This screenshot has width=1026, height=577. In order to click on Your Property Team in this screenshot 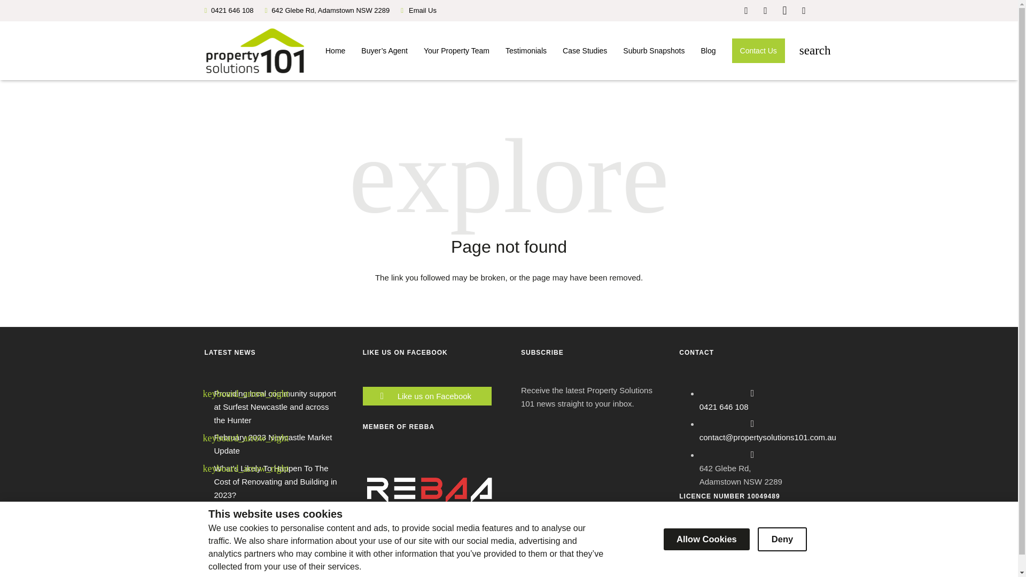, I will do `click(456, 50)`.